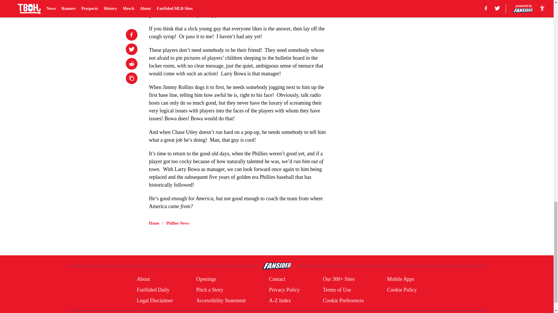 This screenshot has height=313, width=558. What do you see at coordinates (178, 223) in the screenshot?
I see `Phillies News` at bounding box center [178, 223].